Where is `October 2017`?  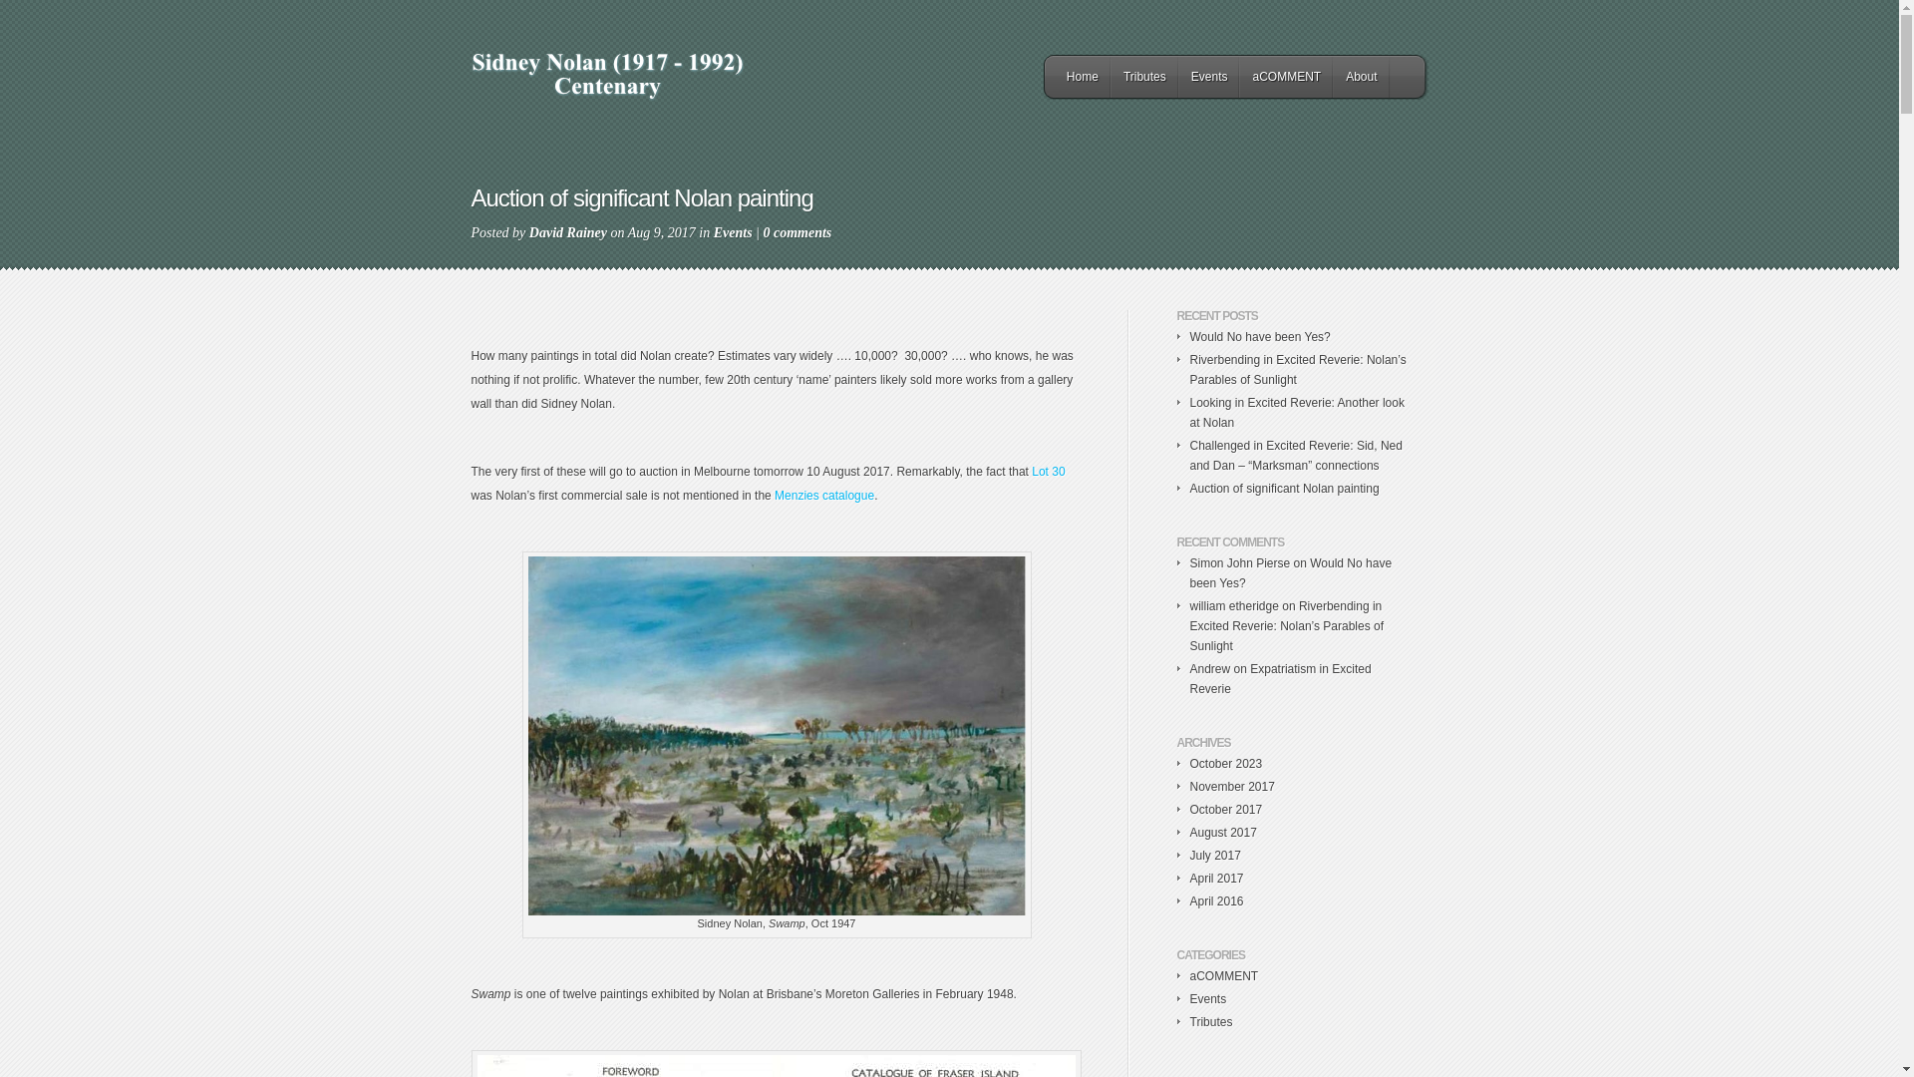
October 2017 is located at coordinates (1226, 810).